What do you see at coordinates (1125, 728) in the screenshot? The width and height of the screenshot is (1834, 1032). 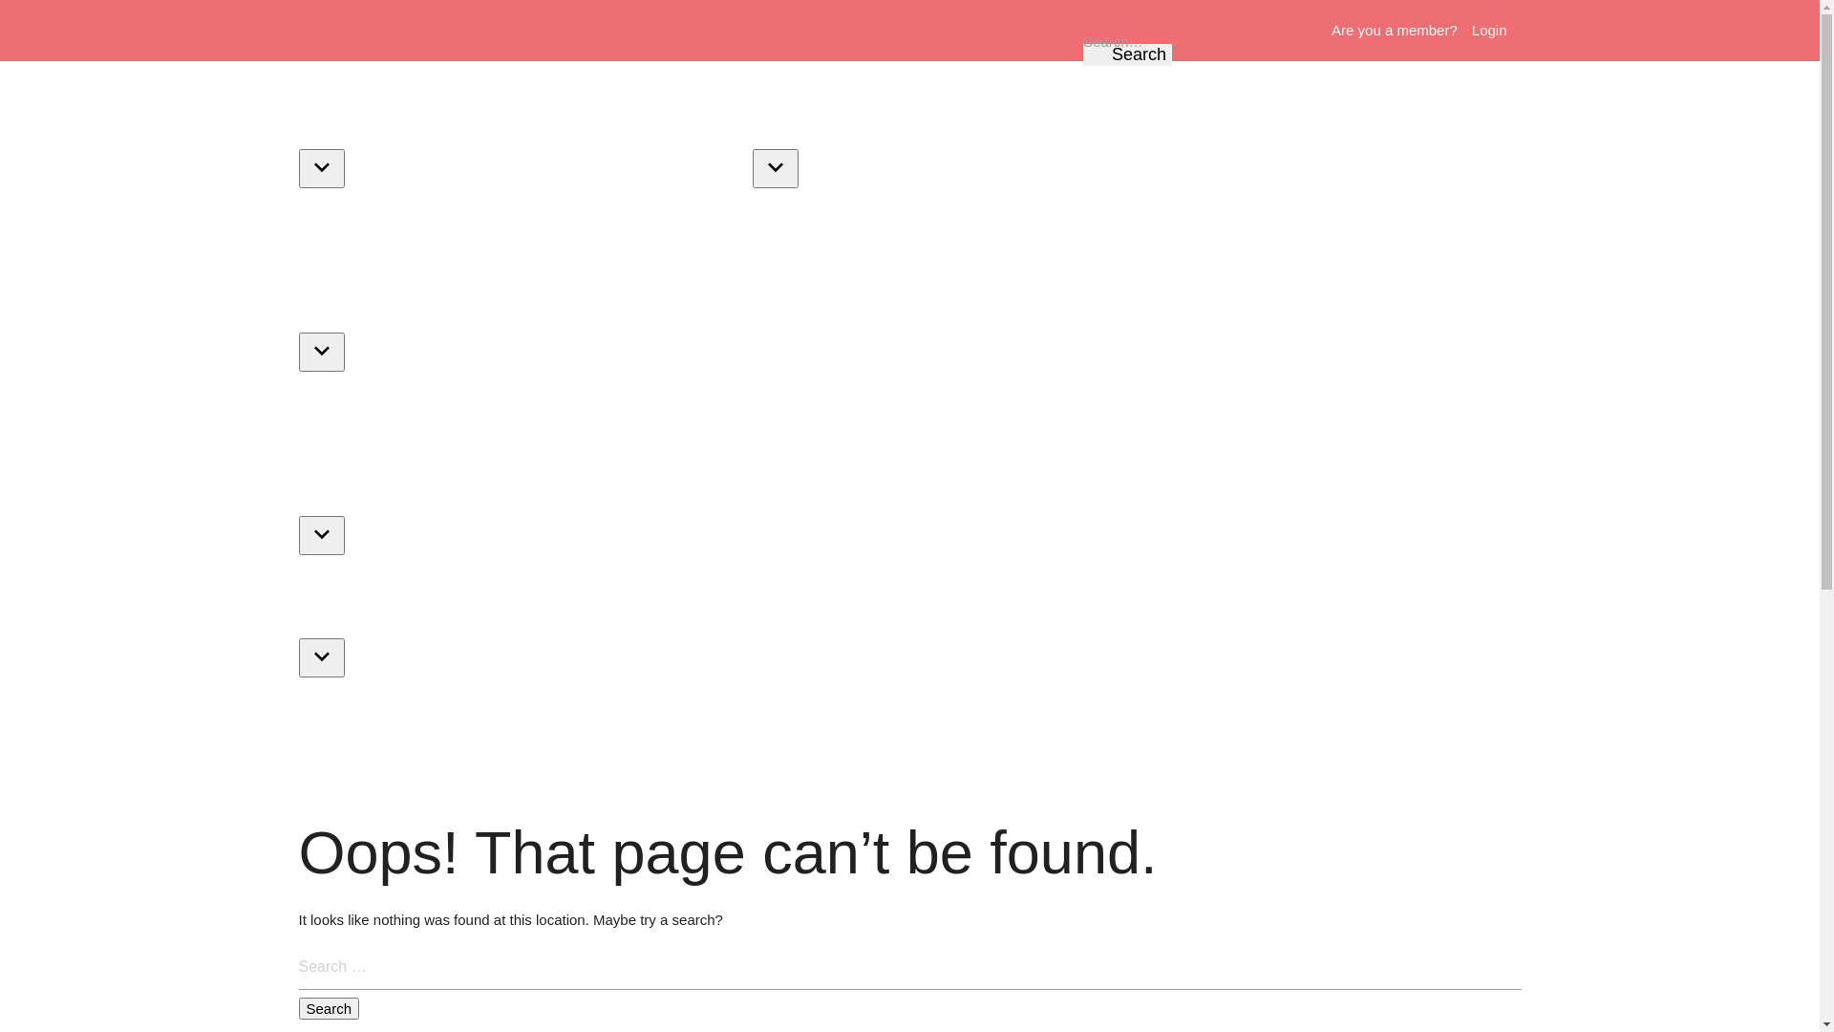 I see `Great Leaders Are Made` at bounding box center [1125, 728].